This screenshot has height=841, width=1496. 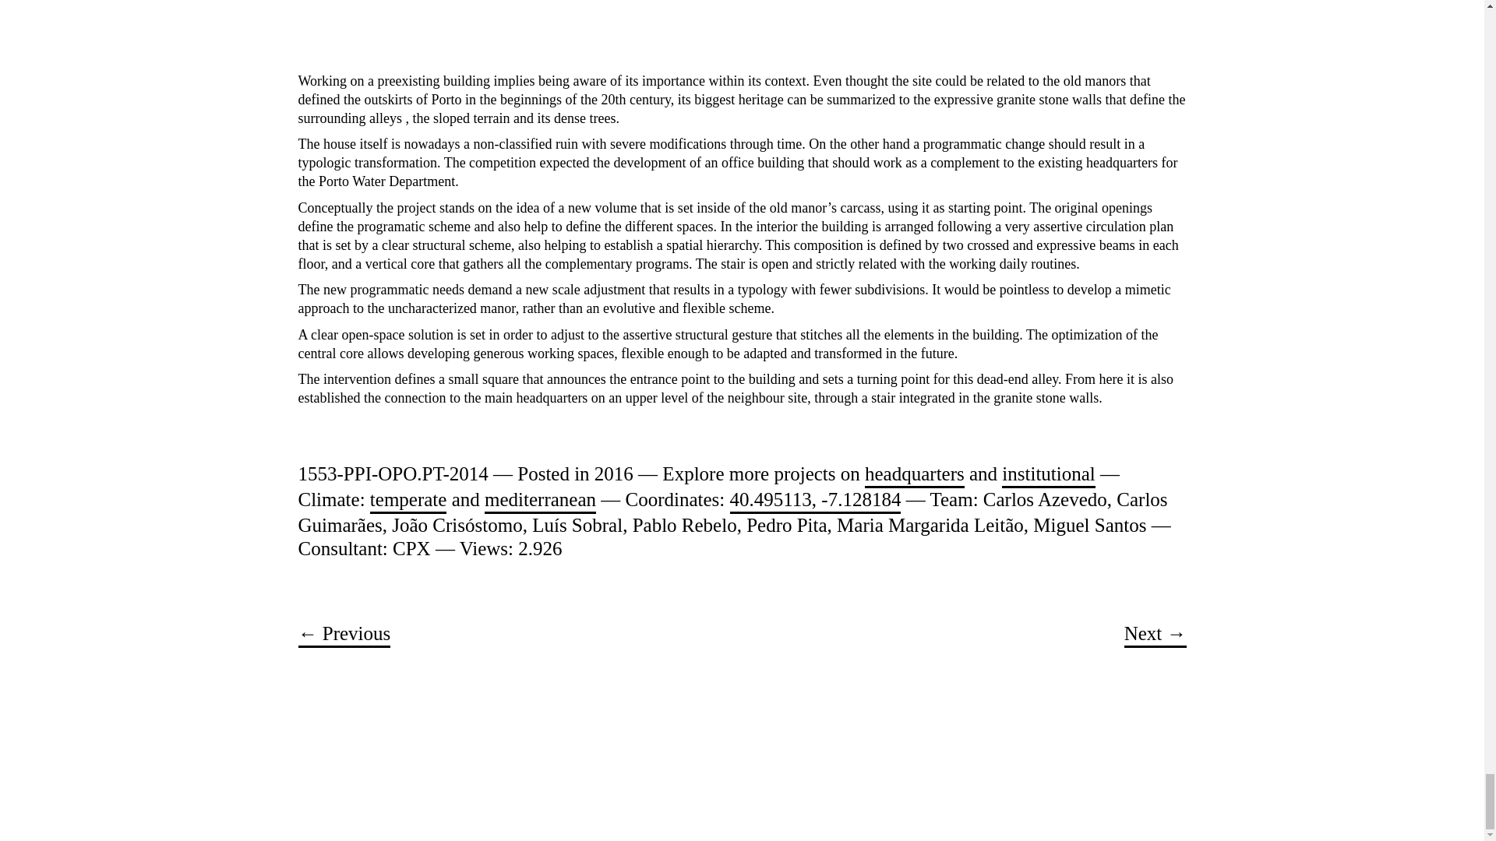 What do you see at coordinates (915, 475) in the screenshot?
I see `headquarters` at bounding box center [915, 475].